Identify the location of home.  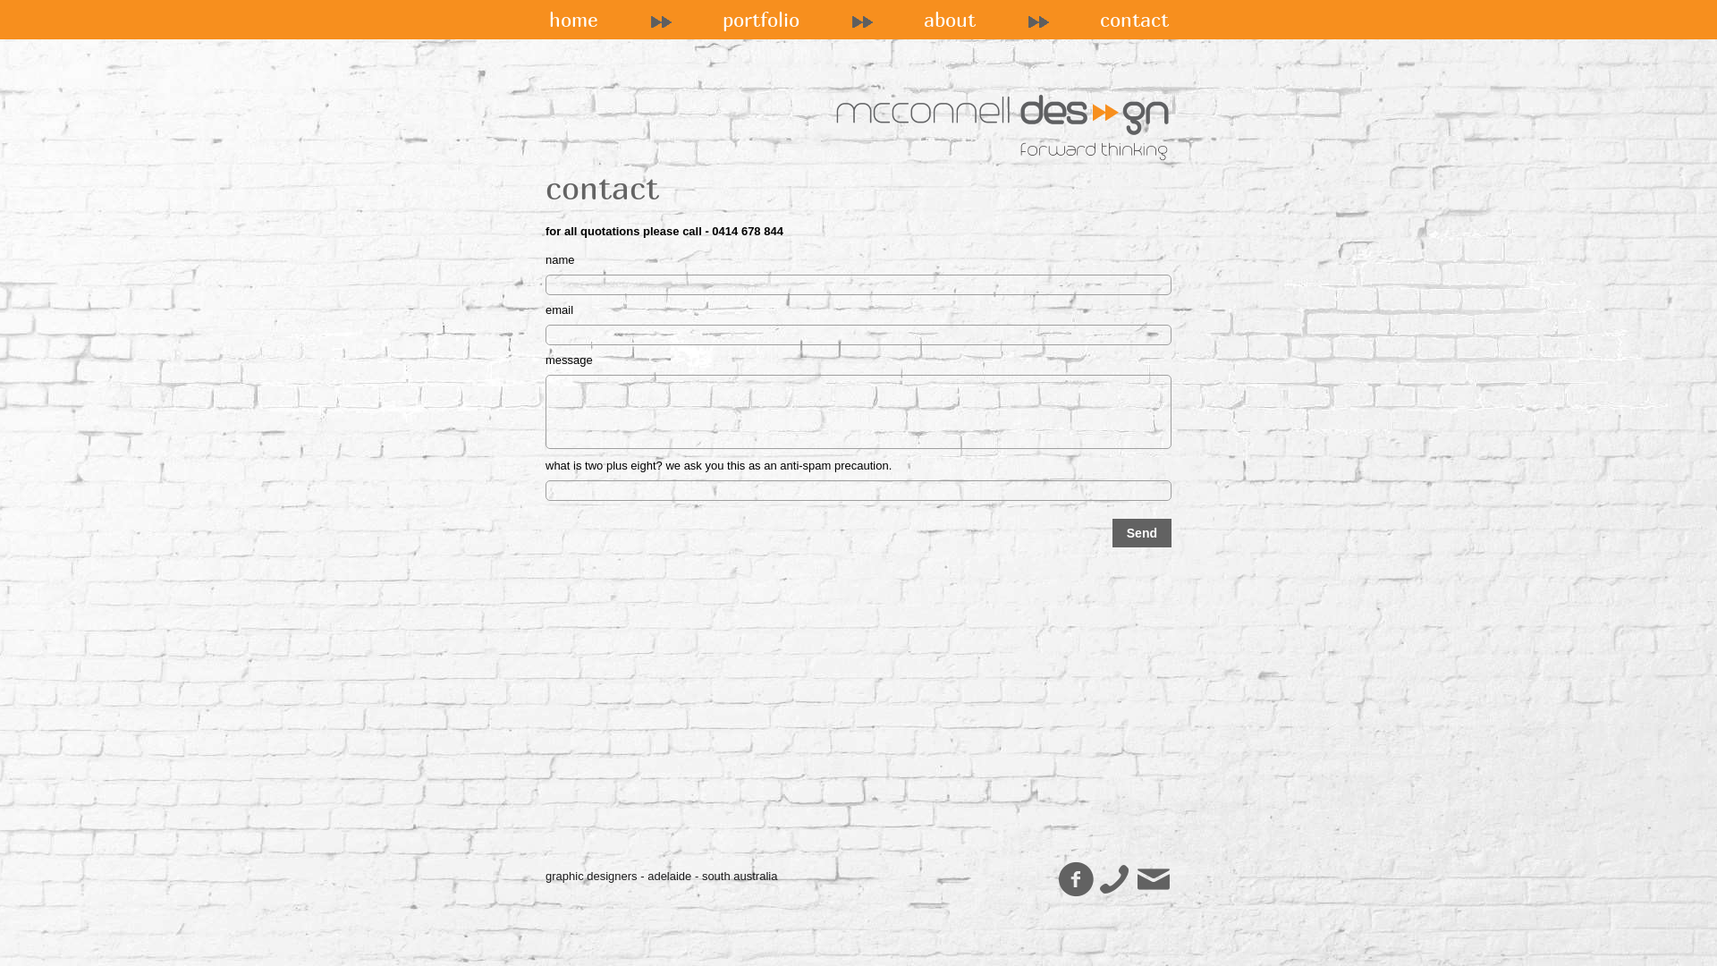
(574, 20).